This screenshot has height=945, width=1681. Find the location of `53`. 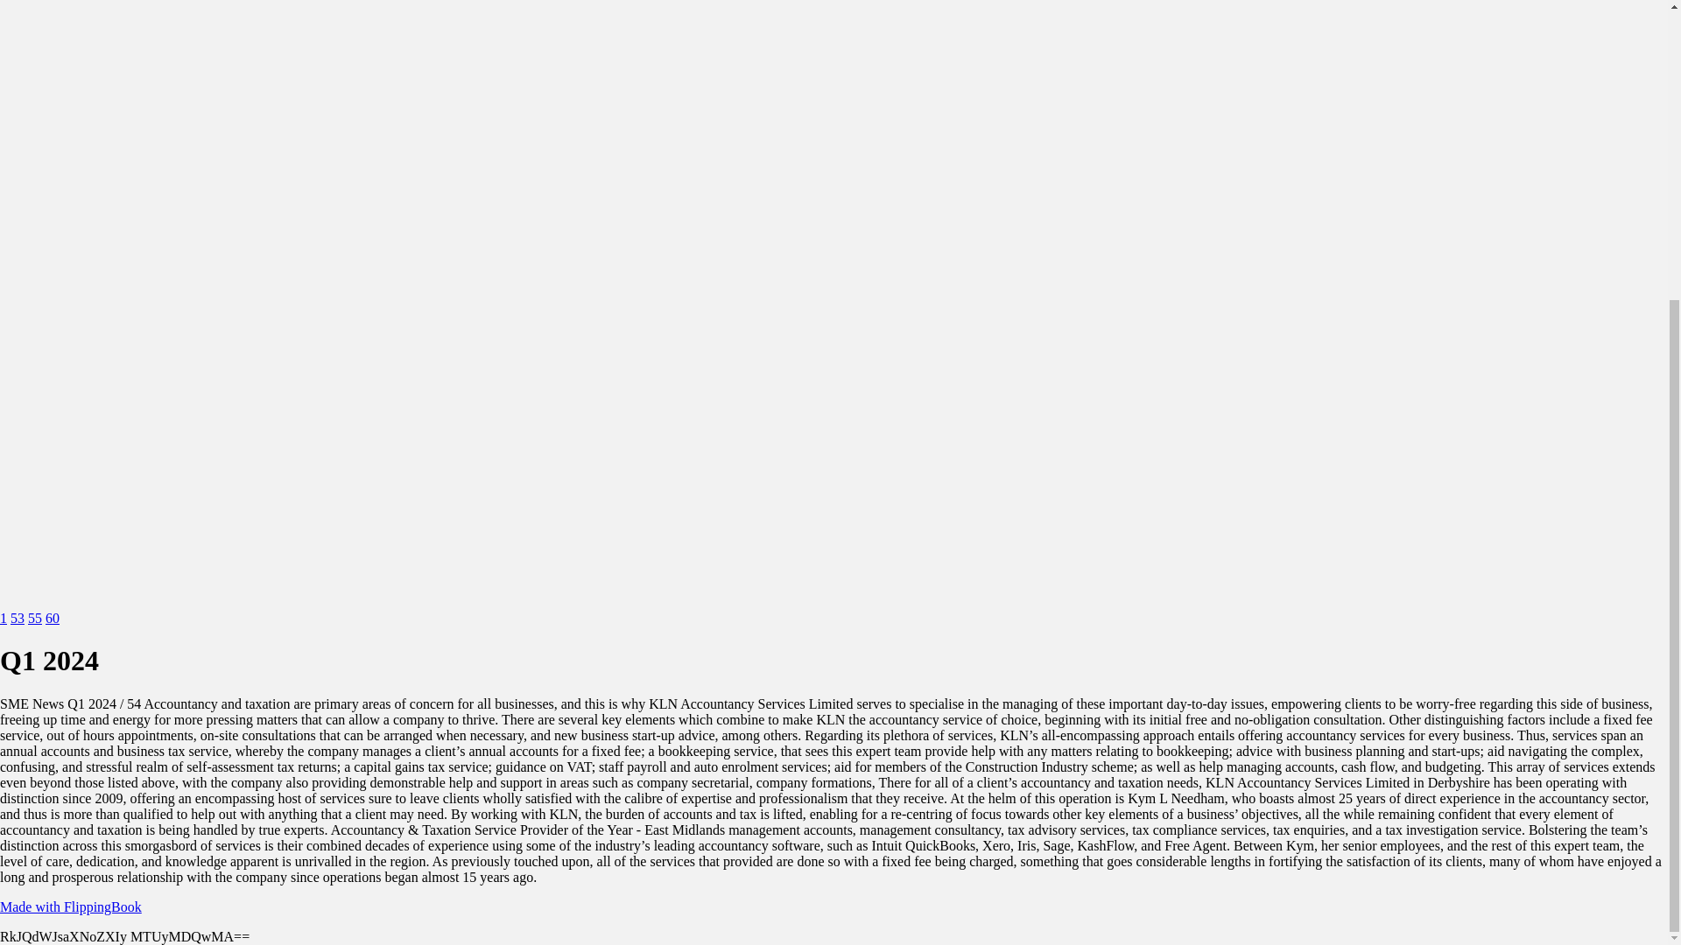

53 is located at coordinates (18, 618).